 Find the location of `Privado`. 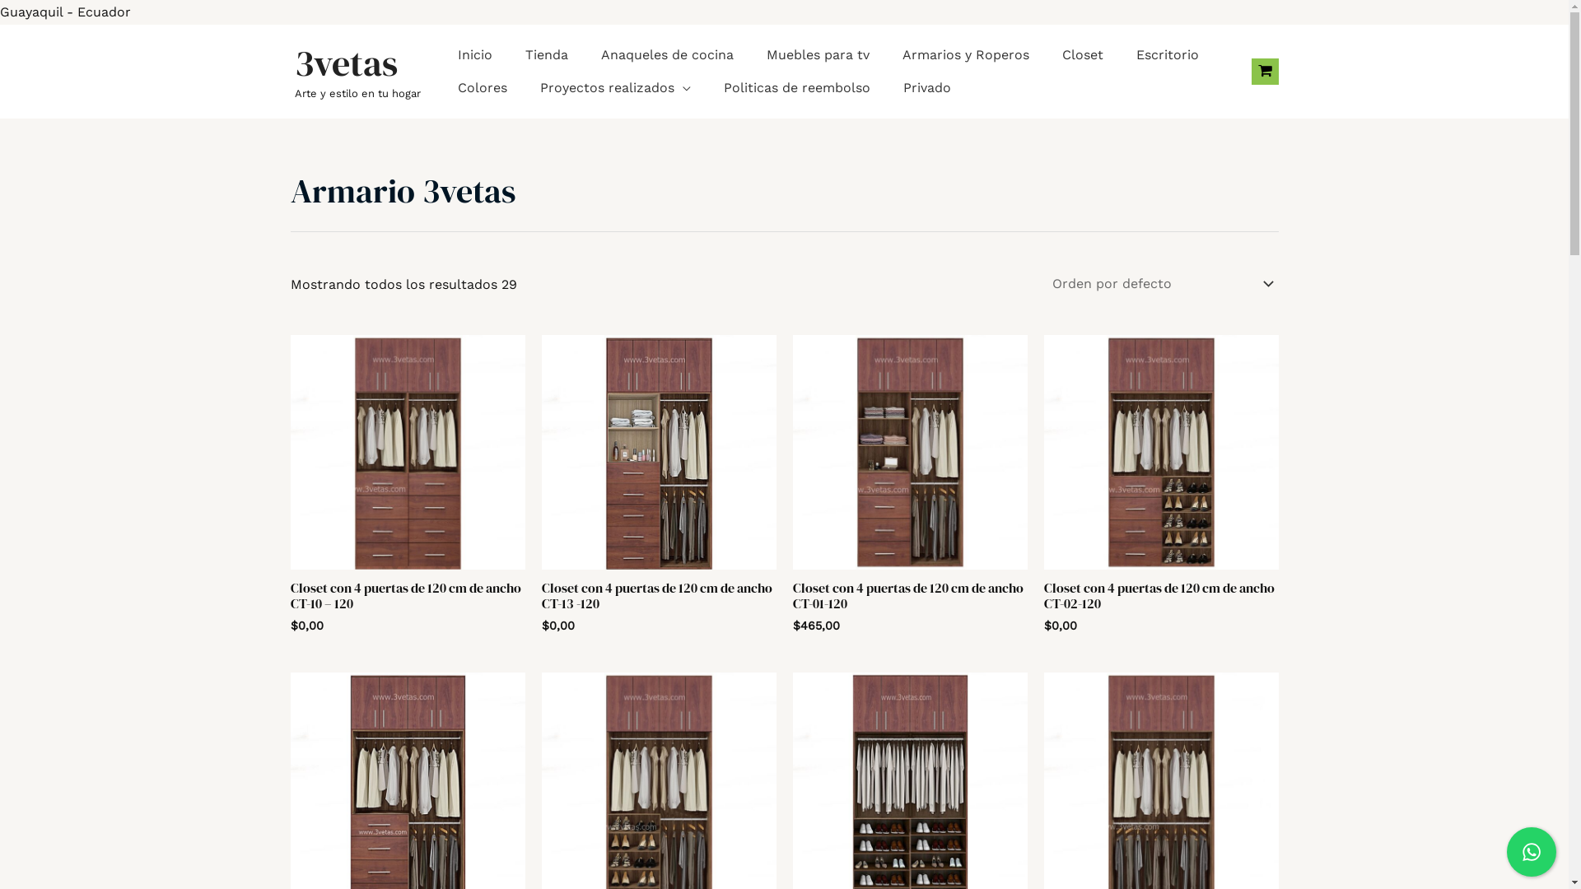

Privado is located at coordinates (926, 88).